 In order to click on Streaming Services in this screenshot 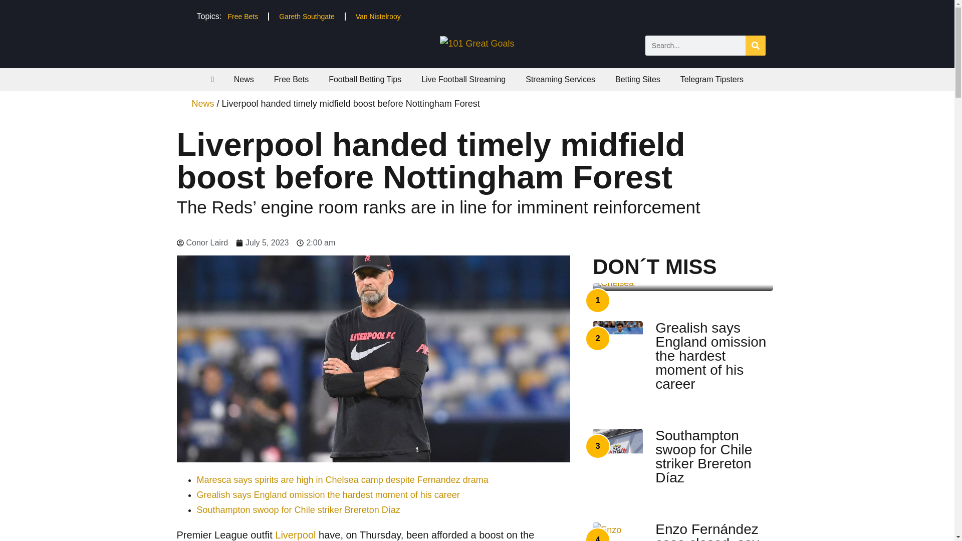, I will do `click(560, 80)`.